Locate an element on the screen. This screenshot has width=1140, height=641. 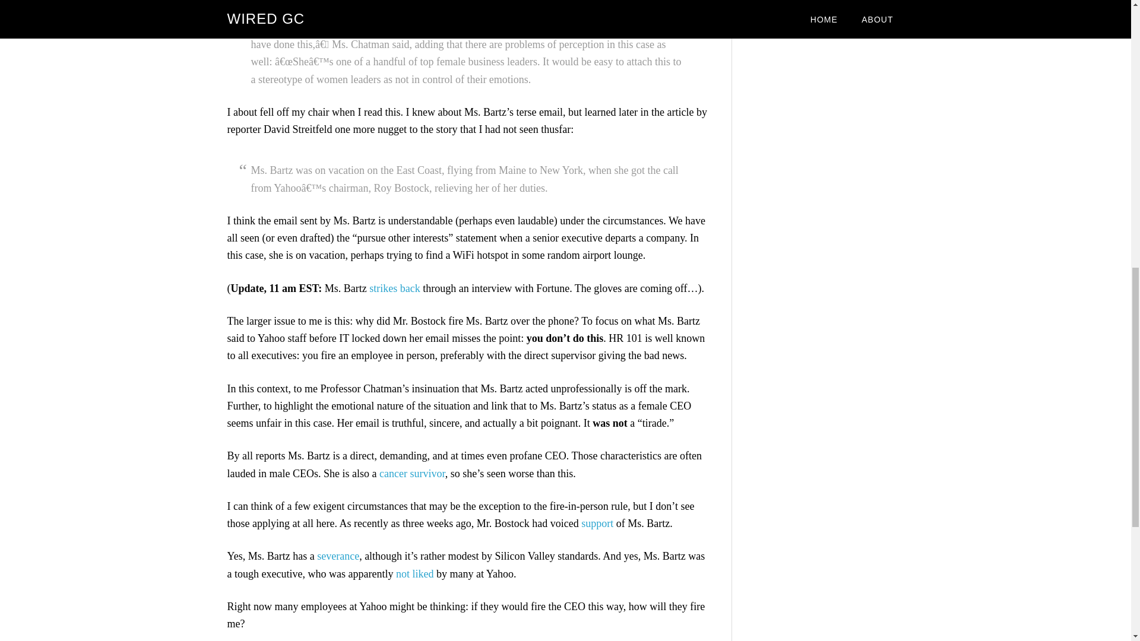
severance is located at coordinates (337, 556).